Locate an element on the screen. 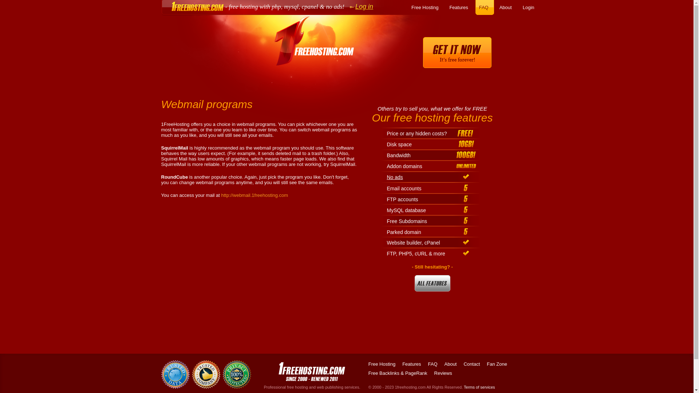 This screenshot has width=699, height=393. Contact is located at coordinates (472, 364).